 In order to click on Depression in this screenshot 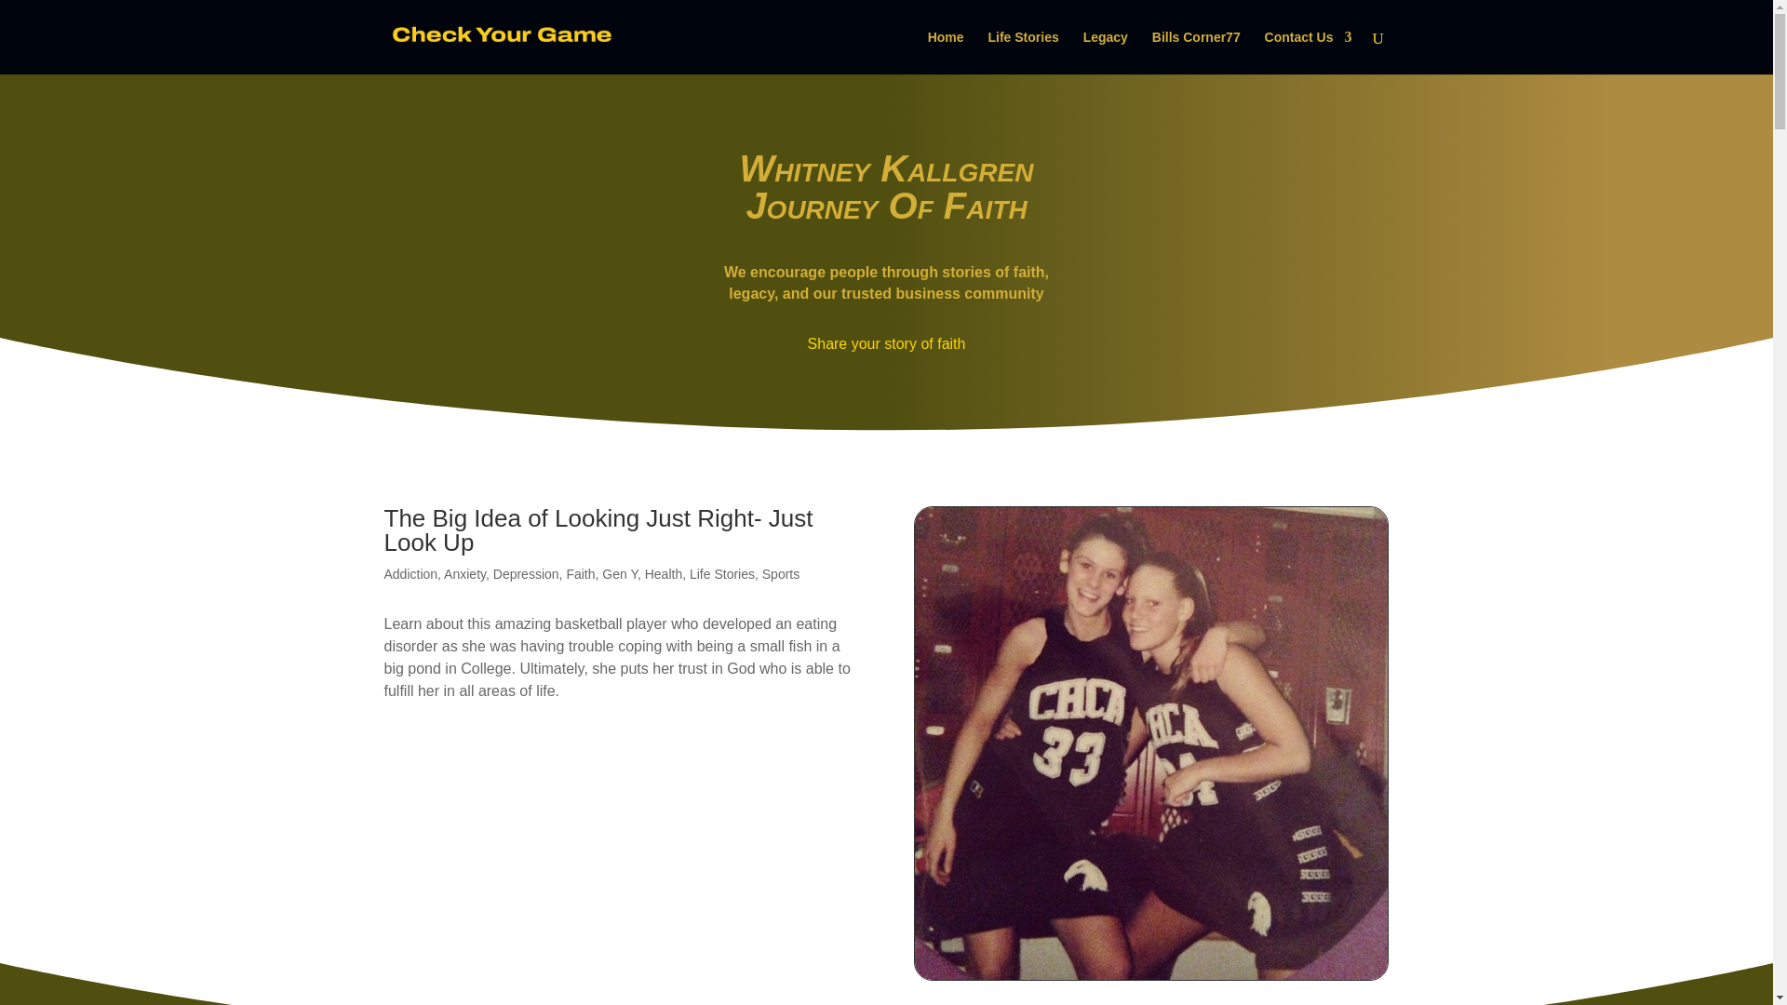, I will do `click(525, 574)`.